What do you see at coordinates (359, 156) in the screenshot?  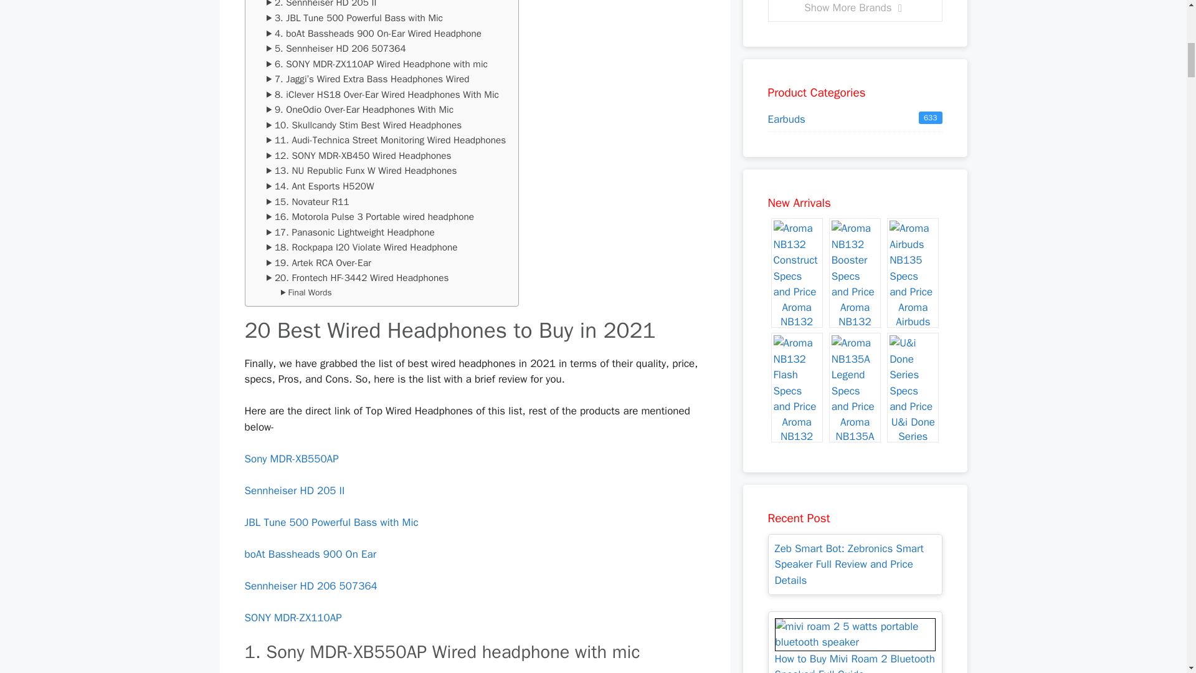 I see `12. SONY MDR-XB450 Wired Headphones` at bounding box center [359, 156].